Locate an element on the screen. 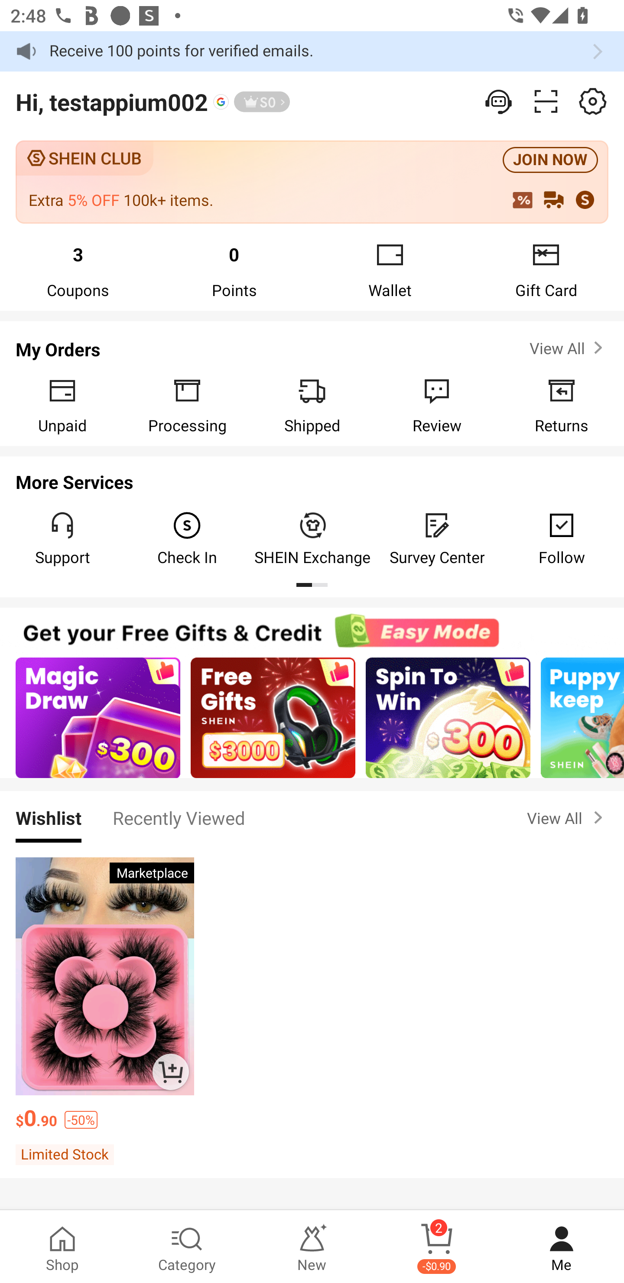 This screenshot has height=1283, width=624. Scan QR Code is located at coordinates (546, 101).